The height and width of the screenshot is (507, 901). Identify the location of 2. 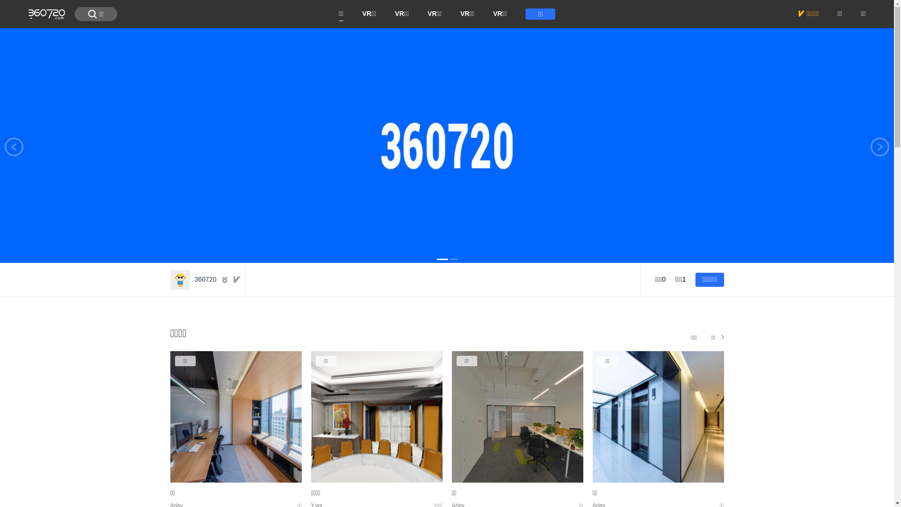
(453, 259).